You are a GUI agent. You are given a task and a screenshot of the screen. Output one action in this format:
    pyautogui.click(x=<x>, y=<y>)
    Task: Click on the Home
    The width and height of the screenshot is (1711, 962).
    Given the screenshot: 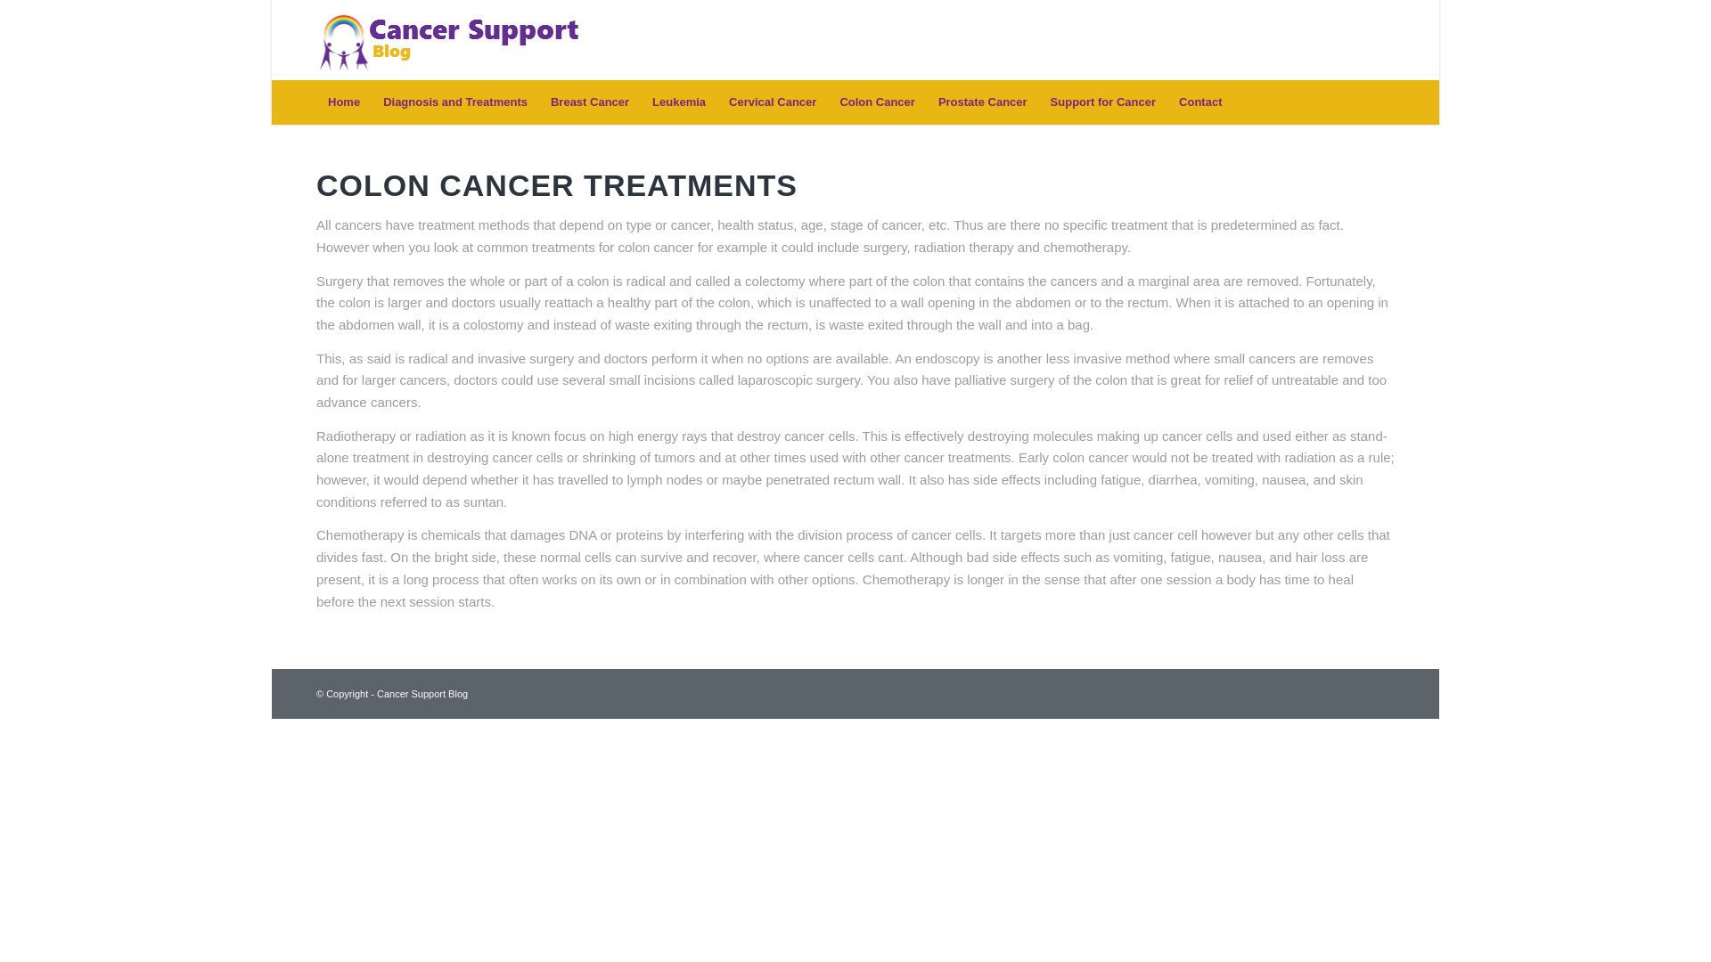 What is the action you would take?
    pyautogui.click(x=344, y=102)
    